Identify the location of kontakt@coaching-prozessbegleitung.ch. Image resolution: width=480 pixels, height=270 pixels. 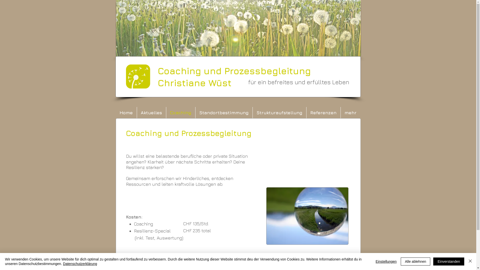
(215, 264).